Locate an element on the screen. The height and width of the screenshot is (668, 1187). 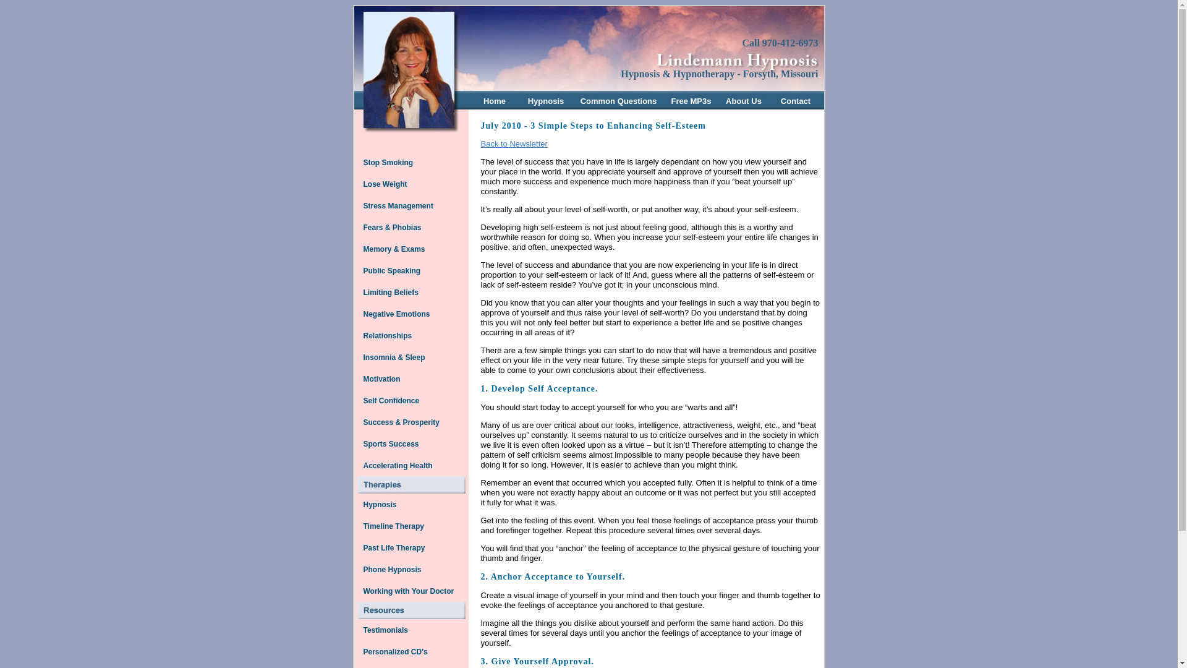
Sports Success is located at coordinates (390, 444).